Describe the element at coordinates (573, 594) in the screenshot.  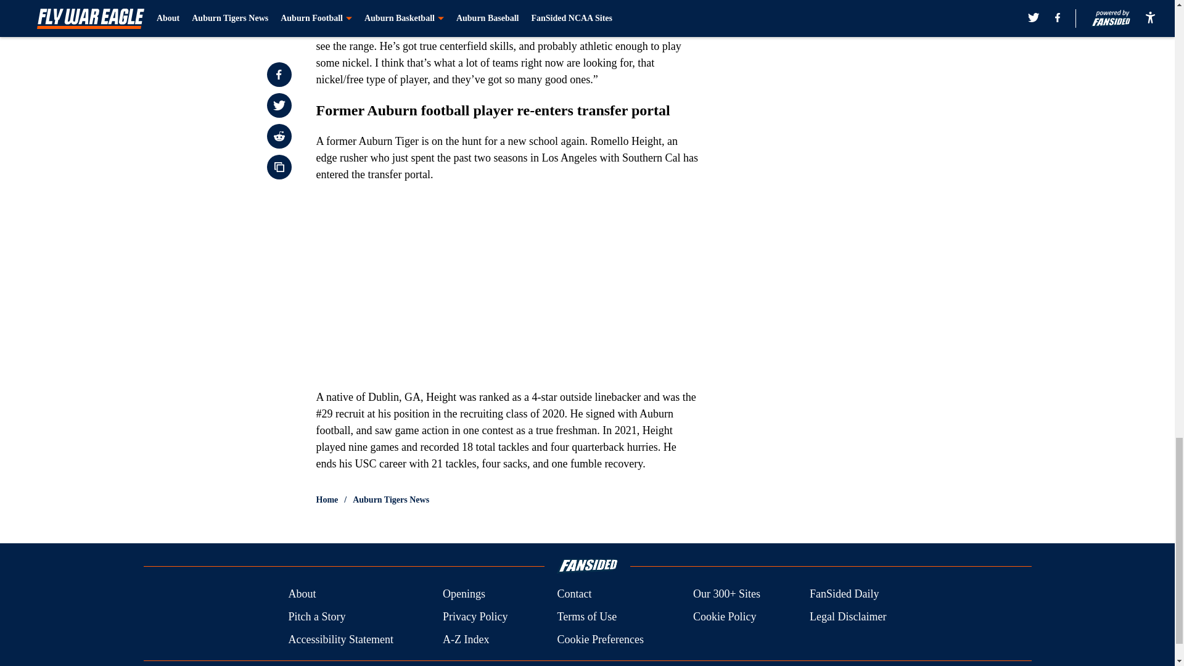
I see `Contact` at that location.